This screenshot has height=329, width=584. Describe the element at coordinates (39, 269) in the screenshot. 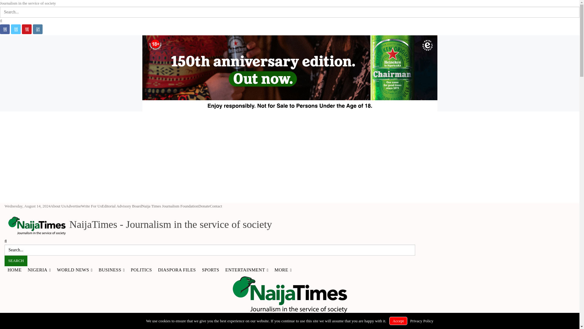

I see `NIGERIA` at that location.